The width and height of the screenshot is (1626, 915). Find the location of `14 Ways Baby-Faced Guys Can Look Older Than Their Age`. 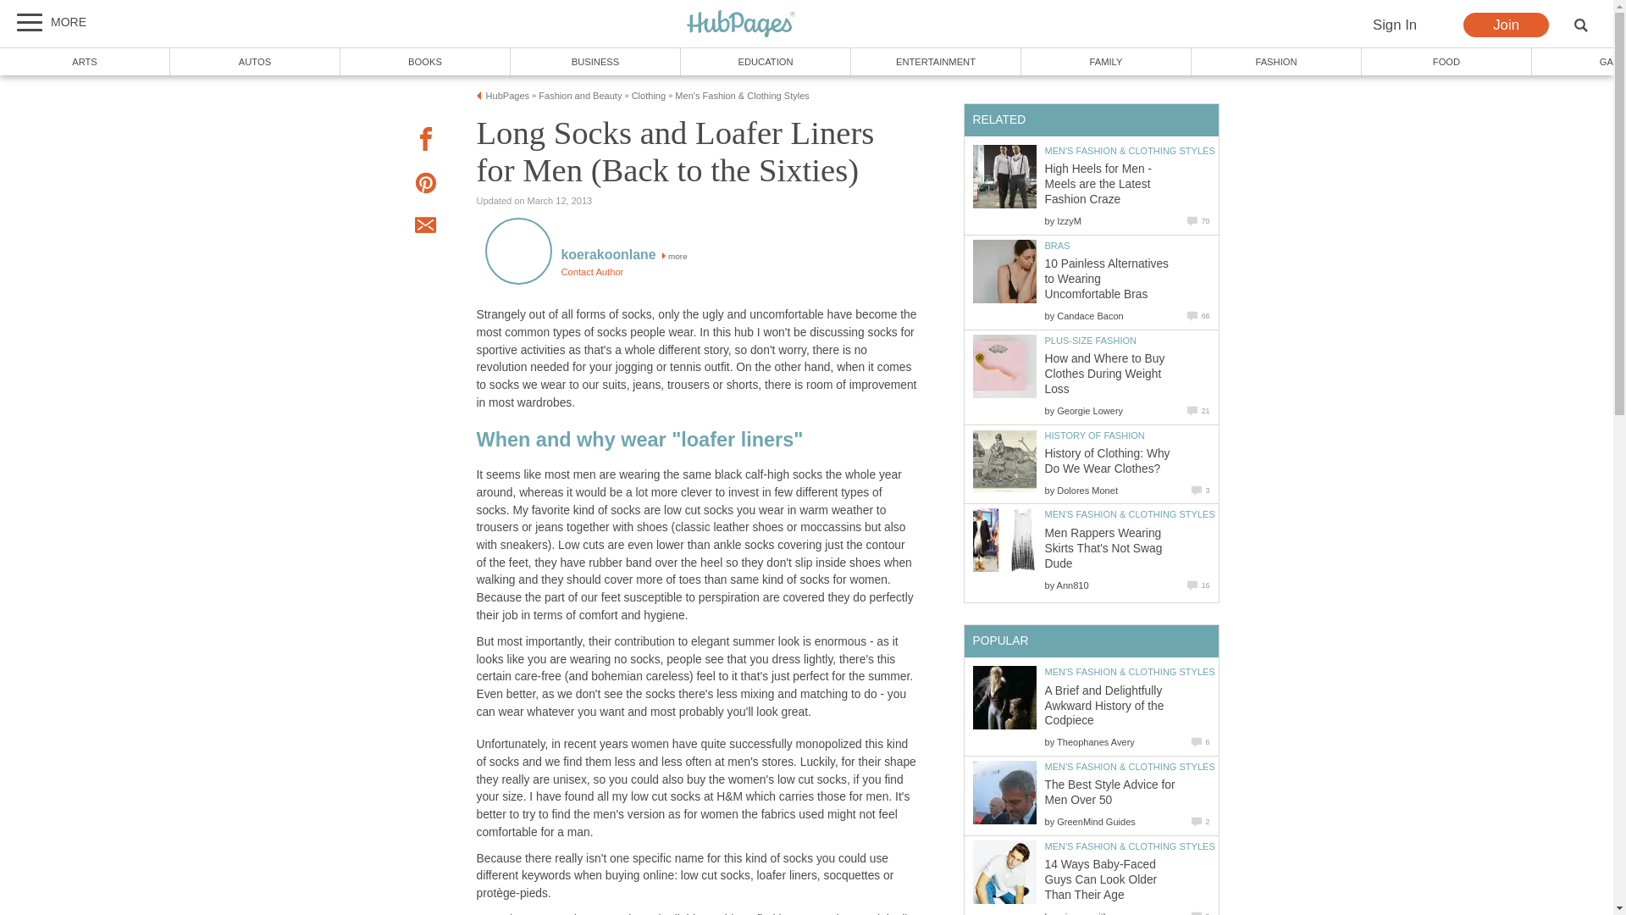

14 Ways Baby-Faced Guys Can Look Older Than Their Age is located at coordinates (1004, 873).